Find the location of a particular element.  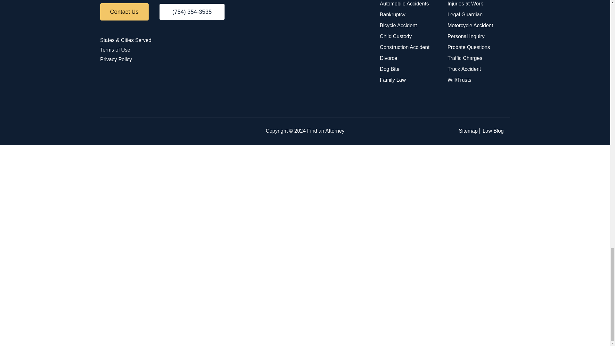

Bicycle Accident is located at coordinates (398, 25).